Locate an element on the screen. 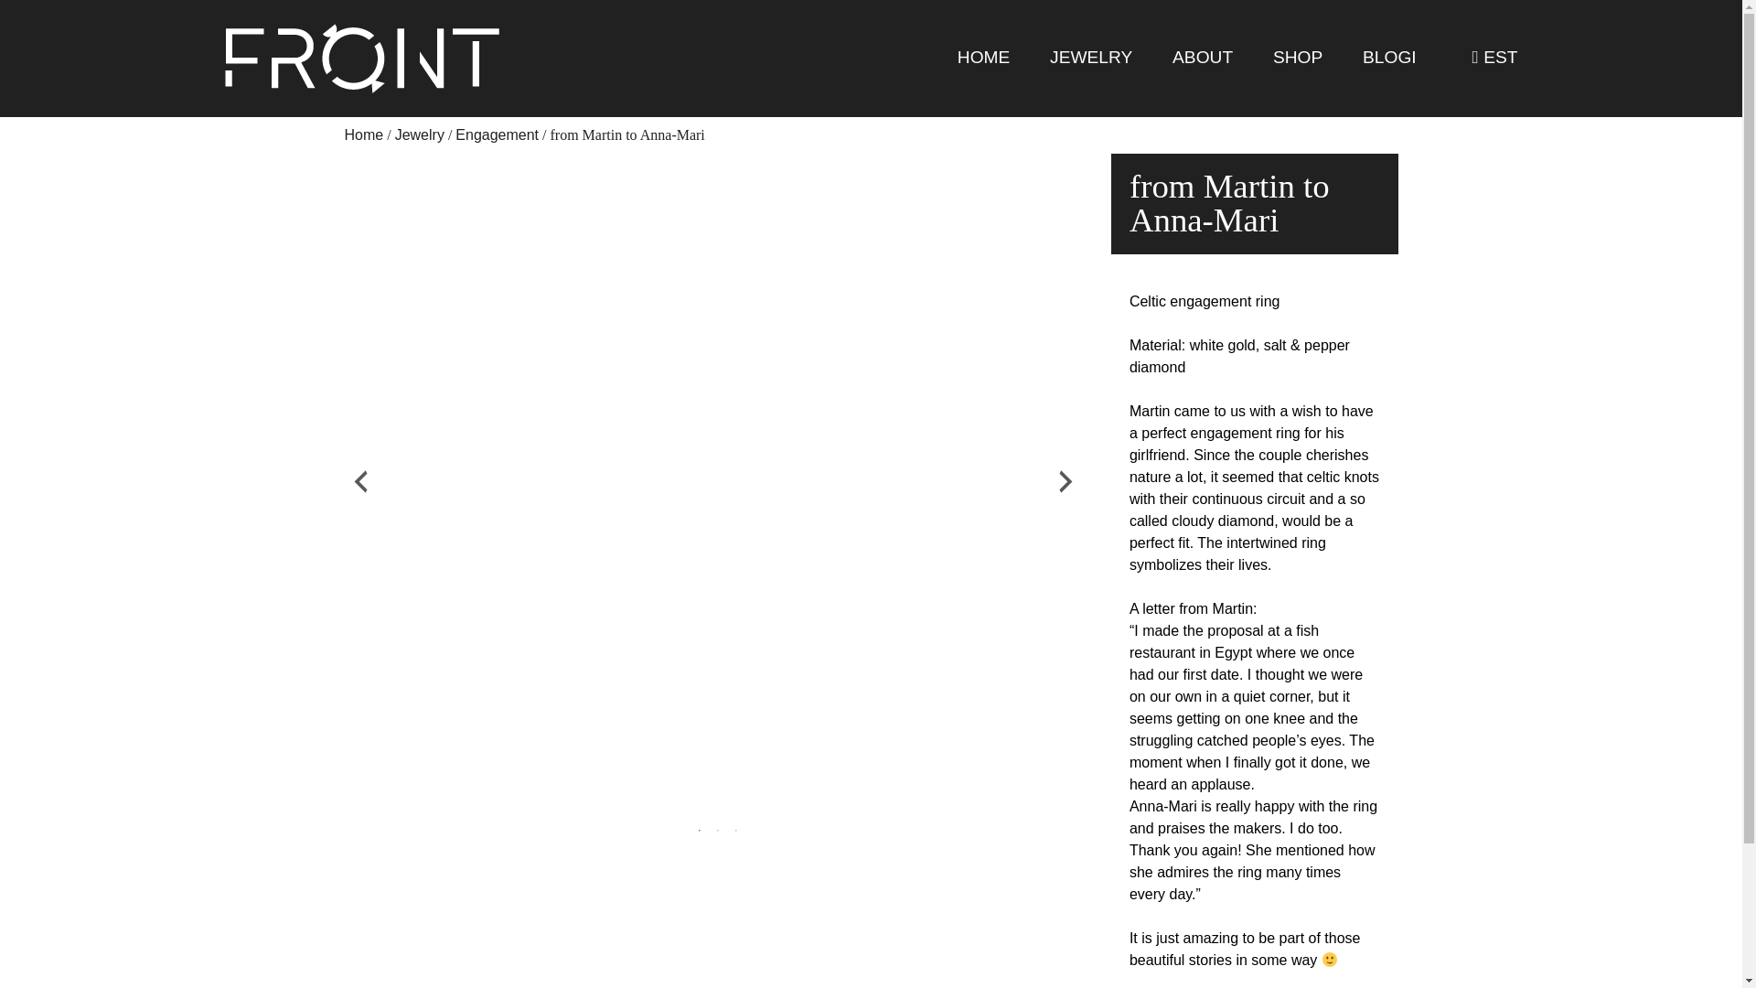  from Martin to Anna-Mari is located at coordinates (627, 134).